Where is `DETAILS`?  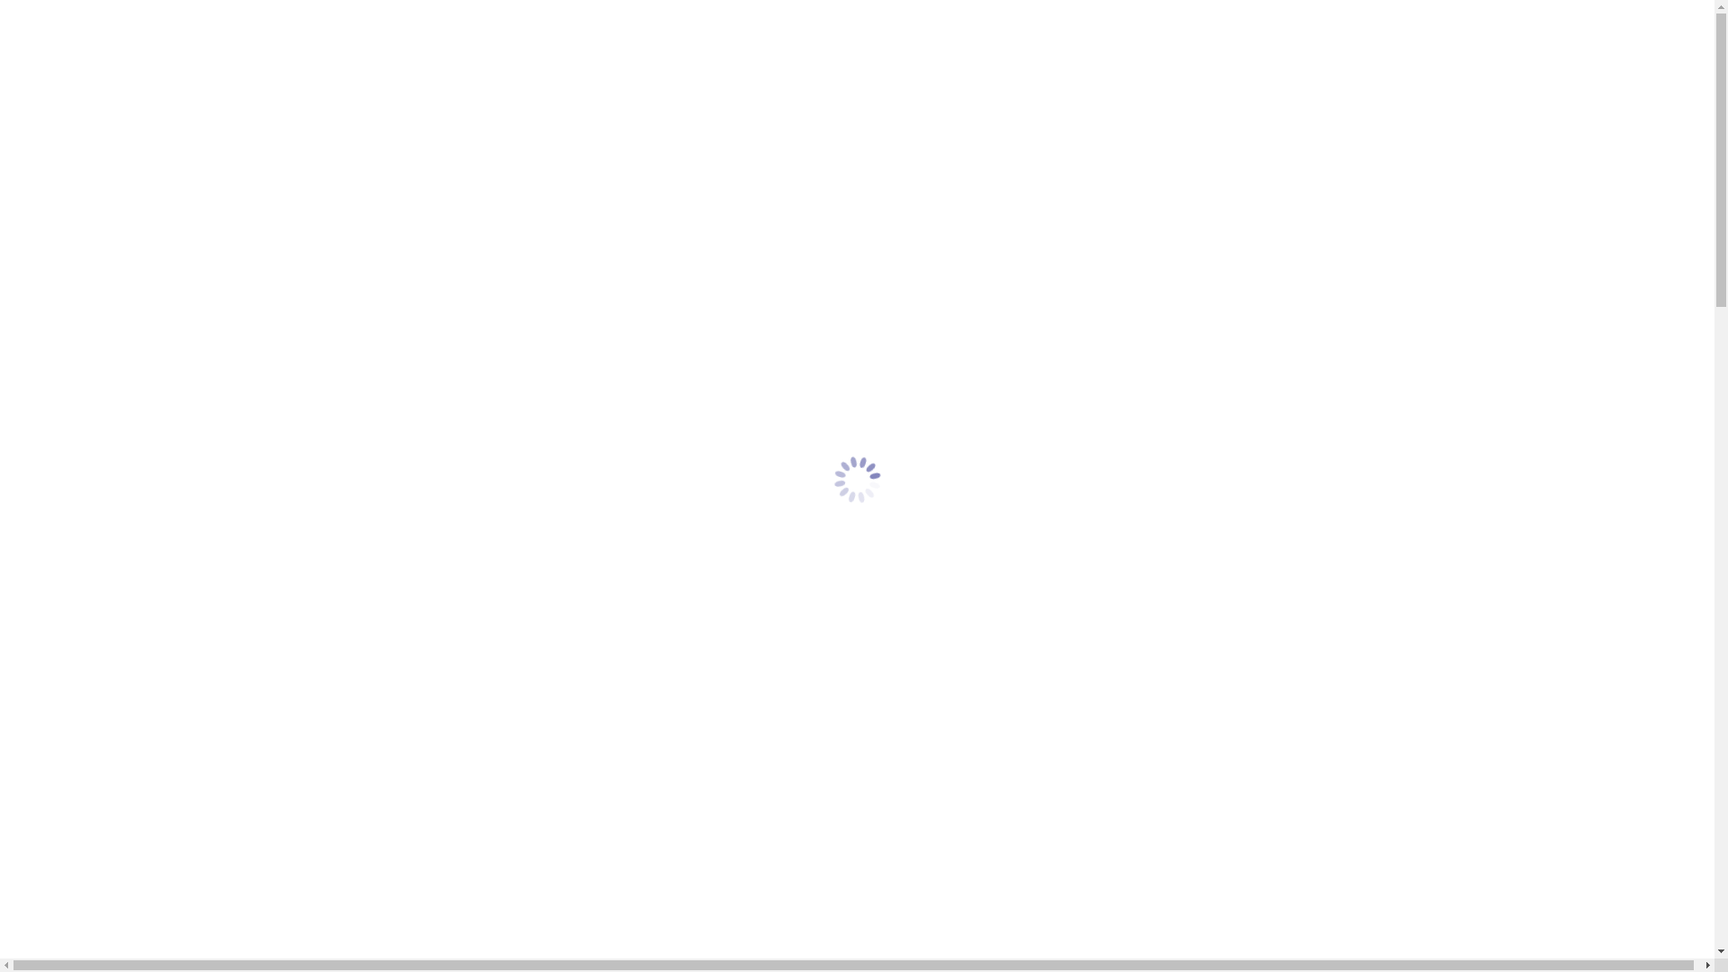 DETAILS is located at coordinates (76, 148).